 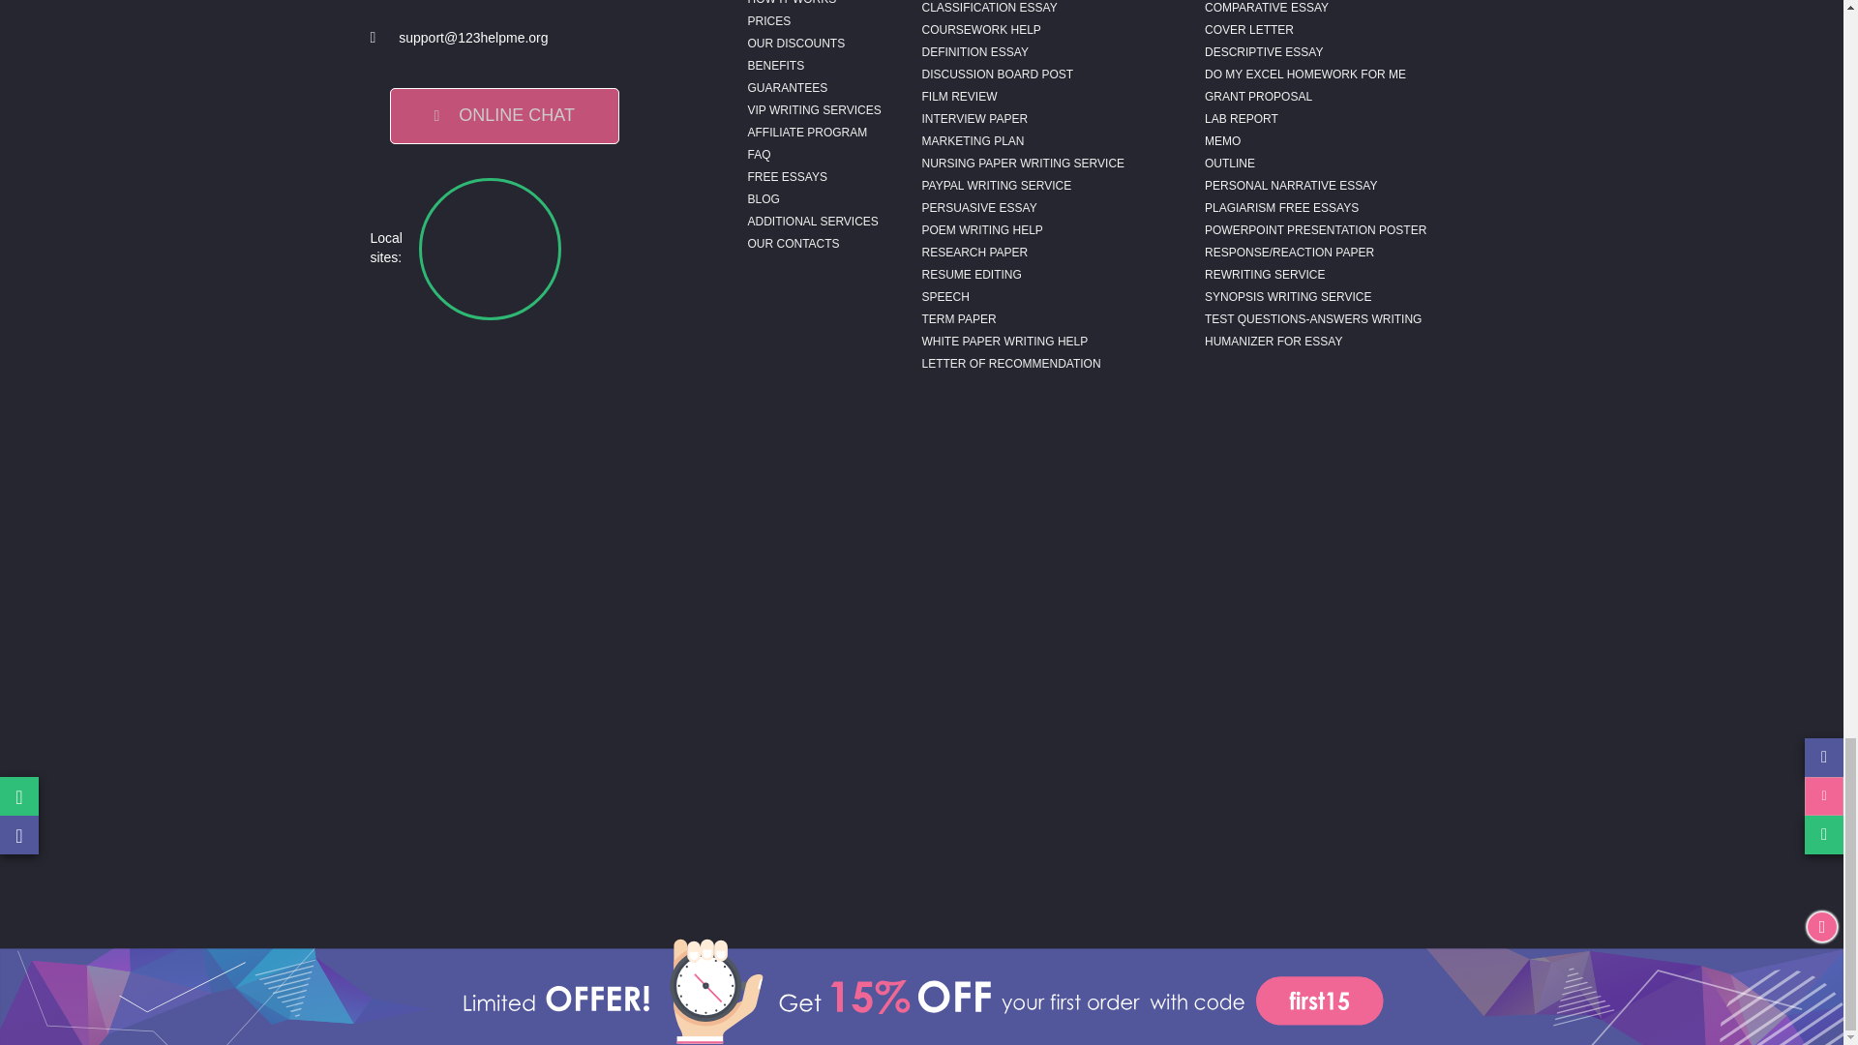 What do you see at coordinates (646, 248) in the screenshot?
I see `ca.123helpme.org` at bounding box center [646, 248].